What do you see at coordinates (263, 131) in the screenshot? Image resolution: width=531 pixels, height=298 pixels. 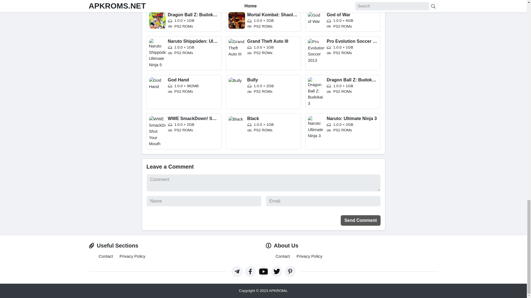 I see `Black` at bounding box center [263, 131].